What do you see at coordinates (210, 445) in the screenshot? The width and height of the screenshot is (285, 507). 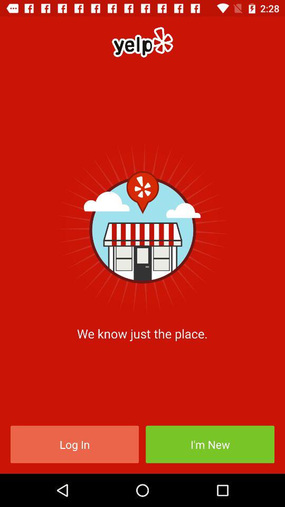 I see `tap the i'm new item` at bounding box center [210, 445].